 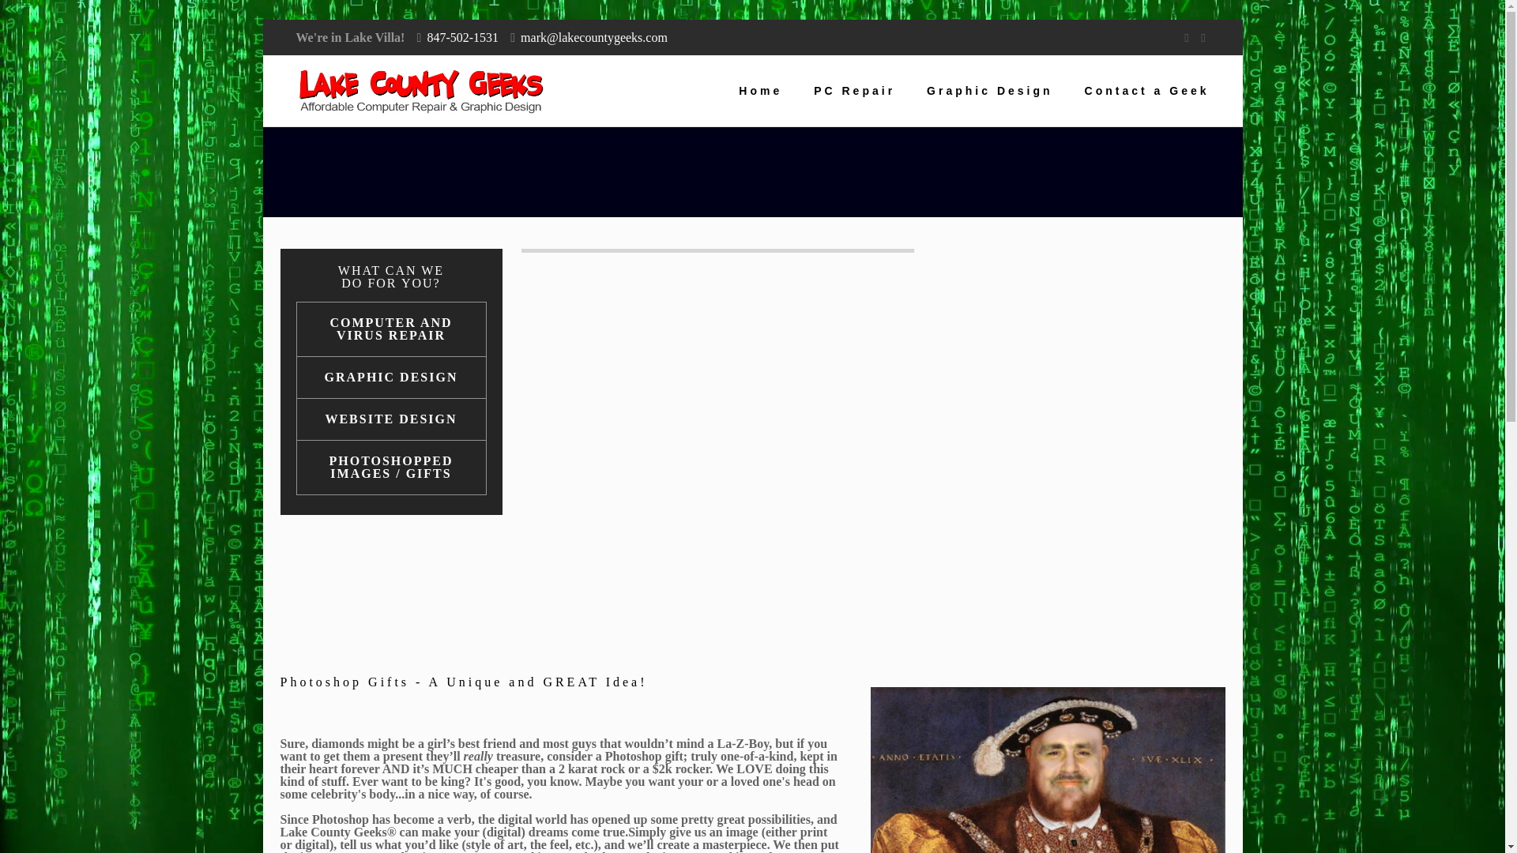 What do you see at coordinates (760, 90) in the screenshot?
I see `Home` at bounding box center [760, 90].